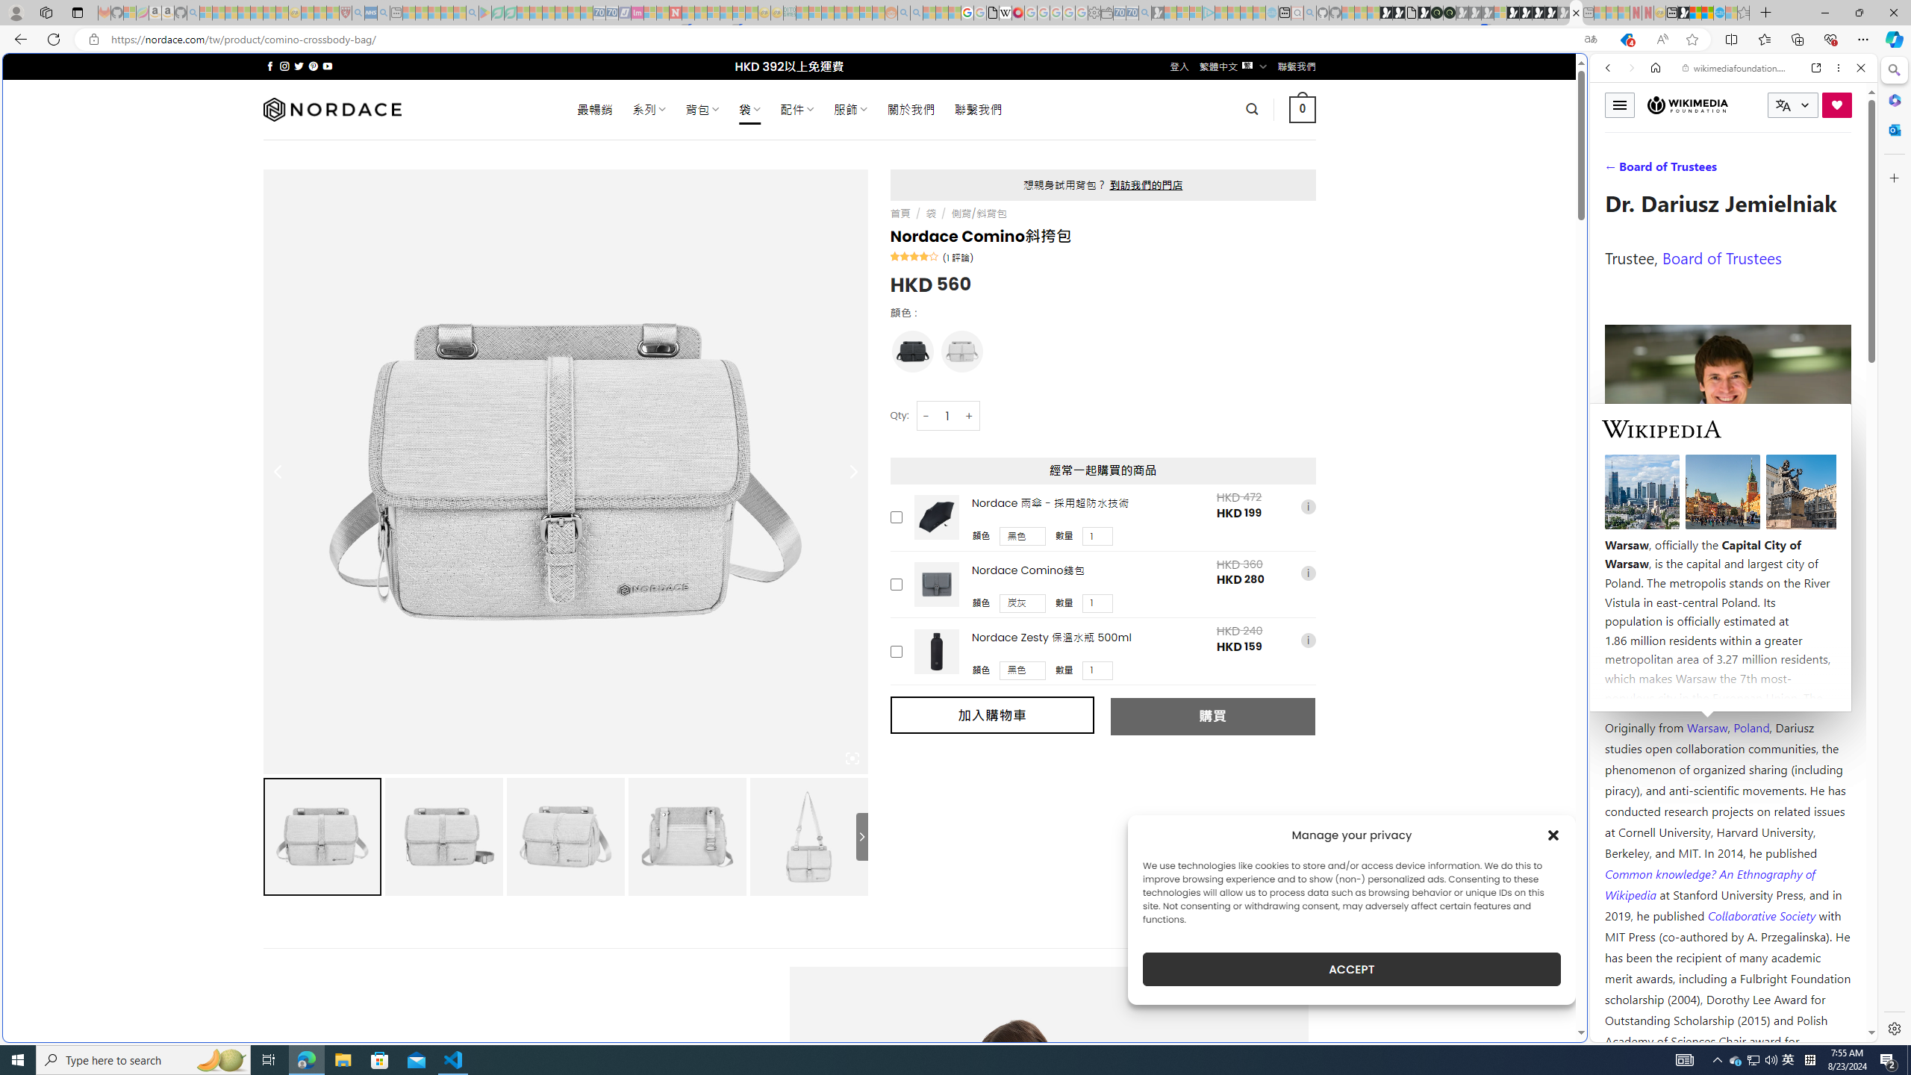  I want to click on Sign in to your account - Sleeping, so click(1500, 13).